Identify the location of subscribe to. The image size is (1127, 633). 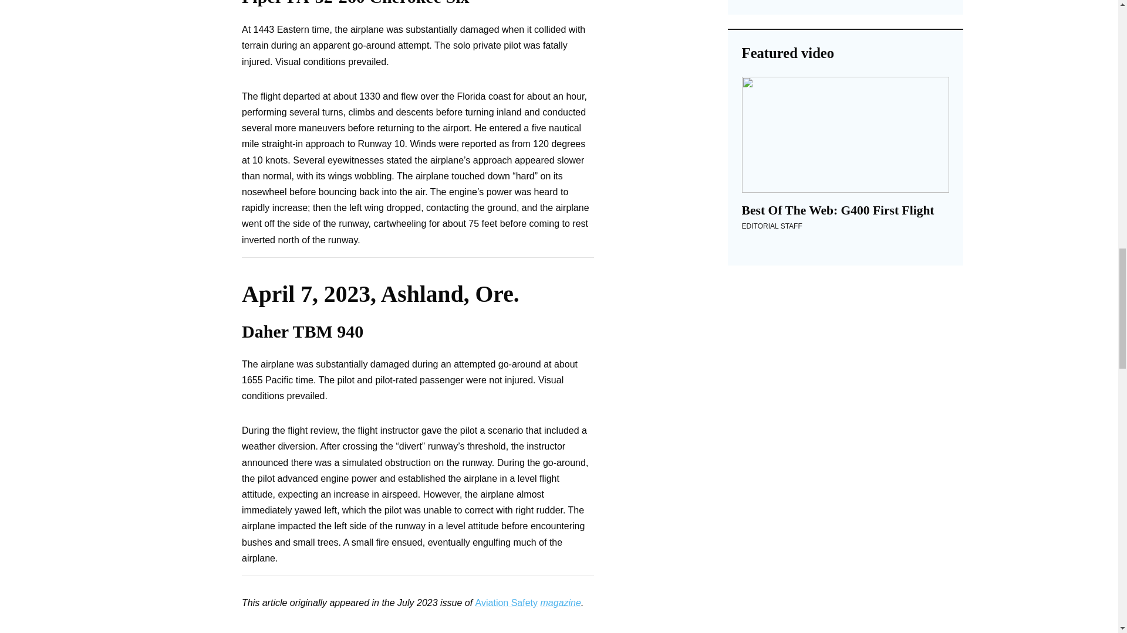
(403, 632).